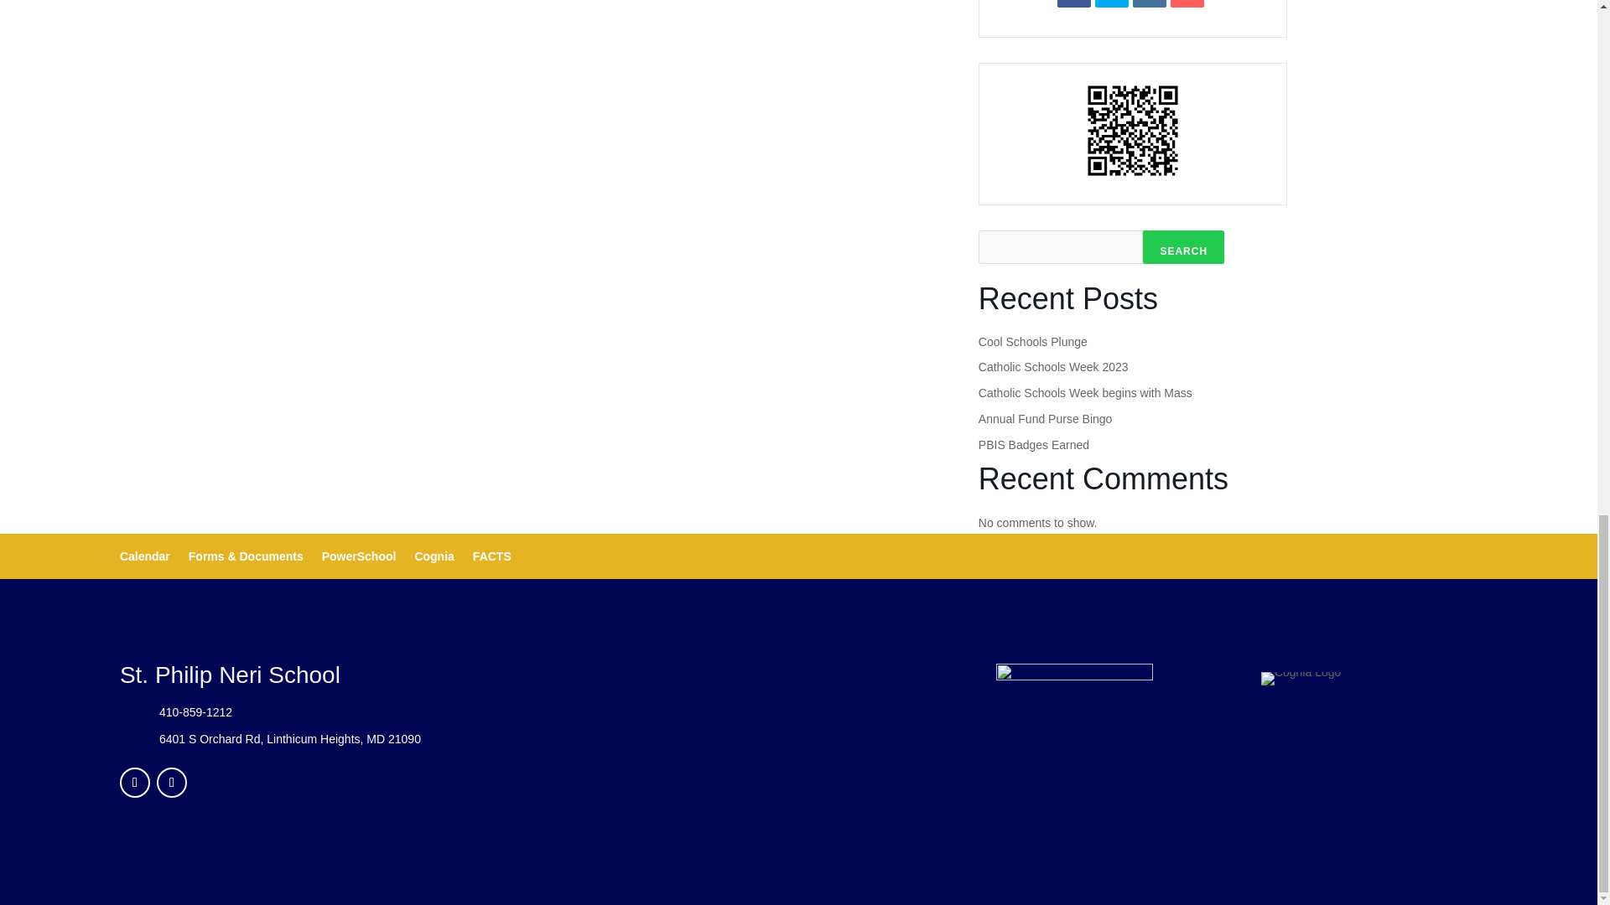 The height and width of the screenshot is (905, 1610). I want to click on Linkedin, so click(1149, 3).